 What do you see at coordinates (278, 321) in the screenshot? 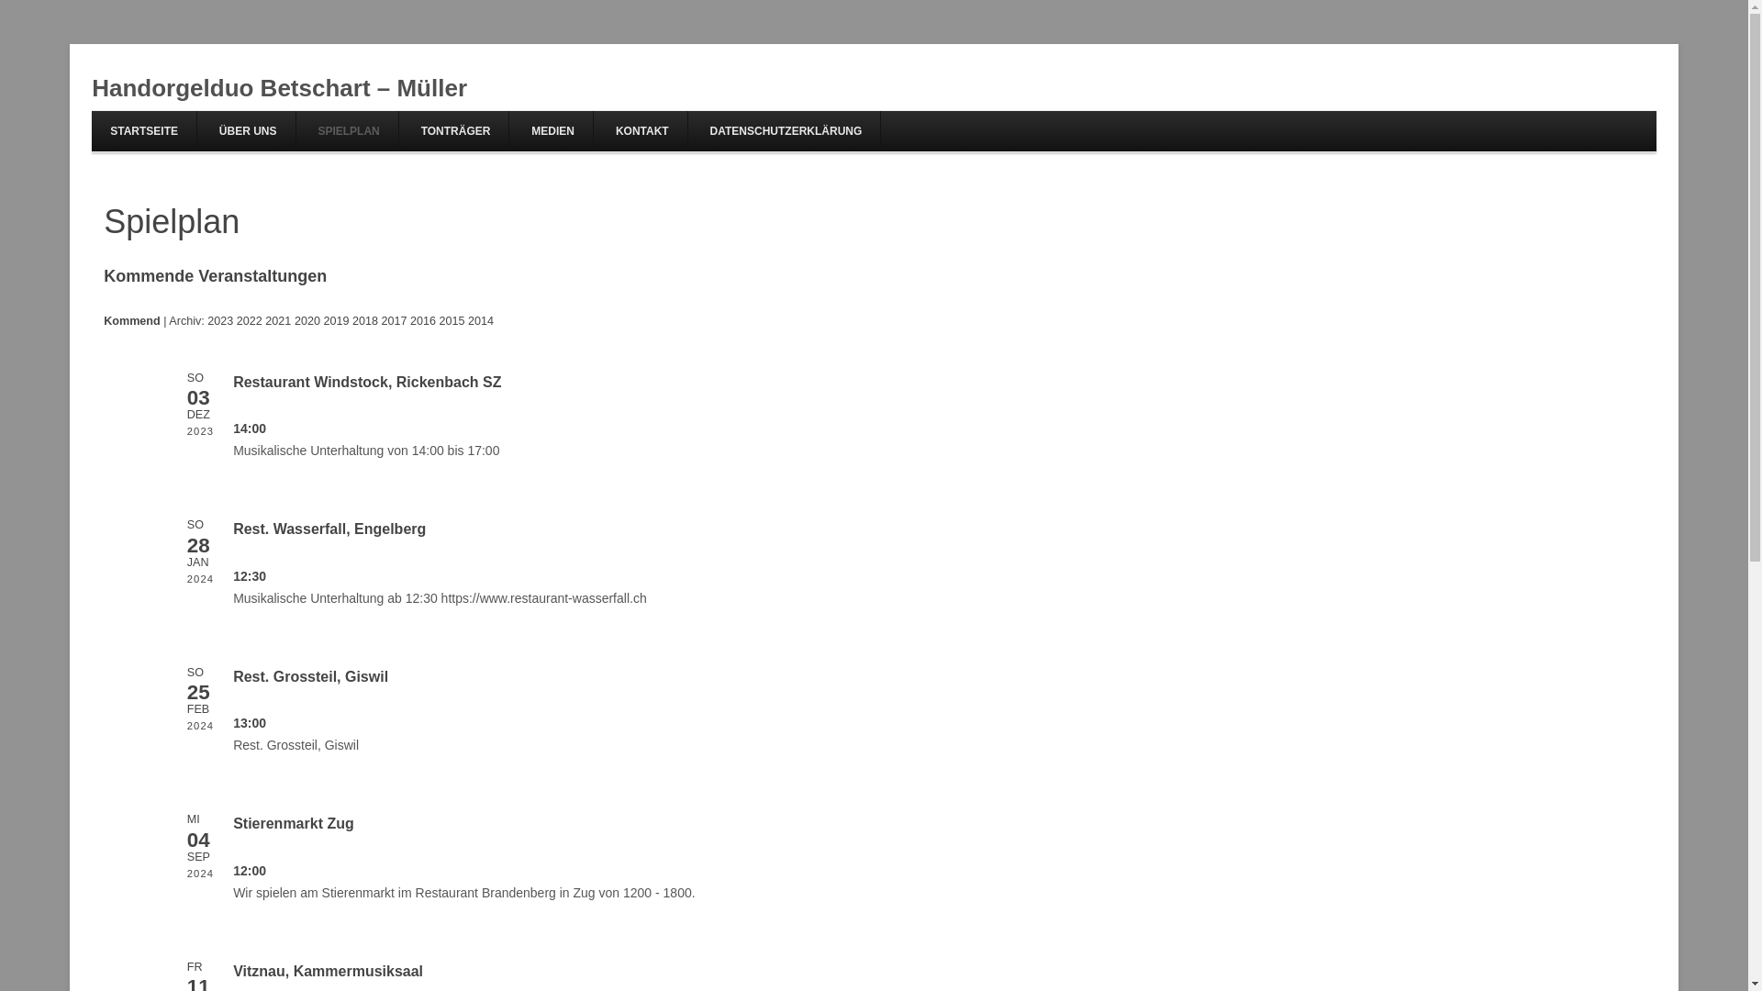
I see `2021` at bounding box center [278, 321].